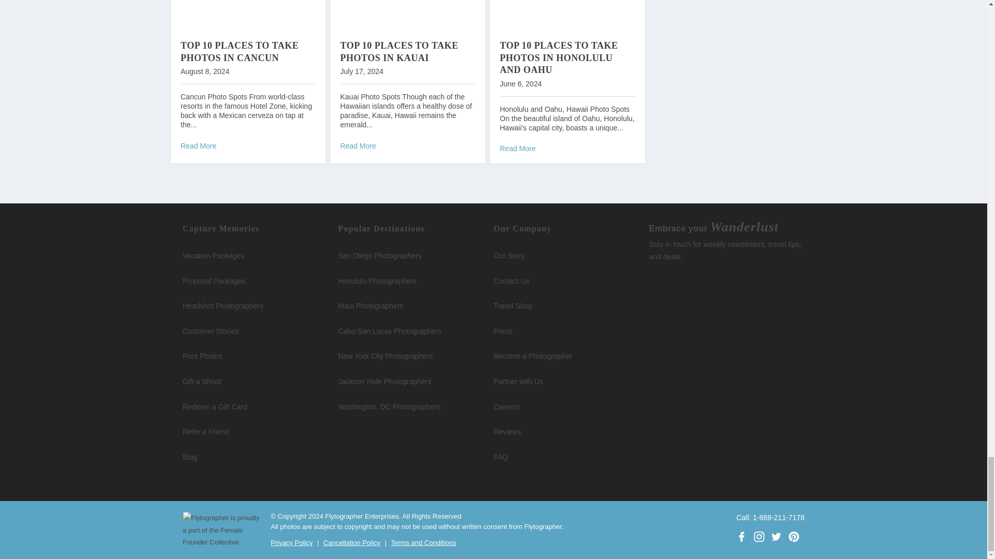 This screenshot has width=995, height=559. What do you see at coordinates (794, 536) in the screenshot?
I see `Find us on Pinterest` at bounding box center [794, 536].